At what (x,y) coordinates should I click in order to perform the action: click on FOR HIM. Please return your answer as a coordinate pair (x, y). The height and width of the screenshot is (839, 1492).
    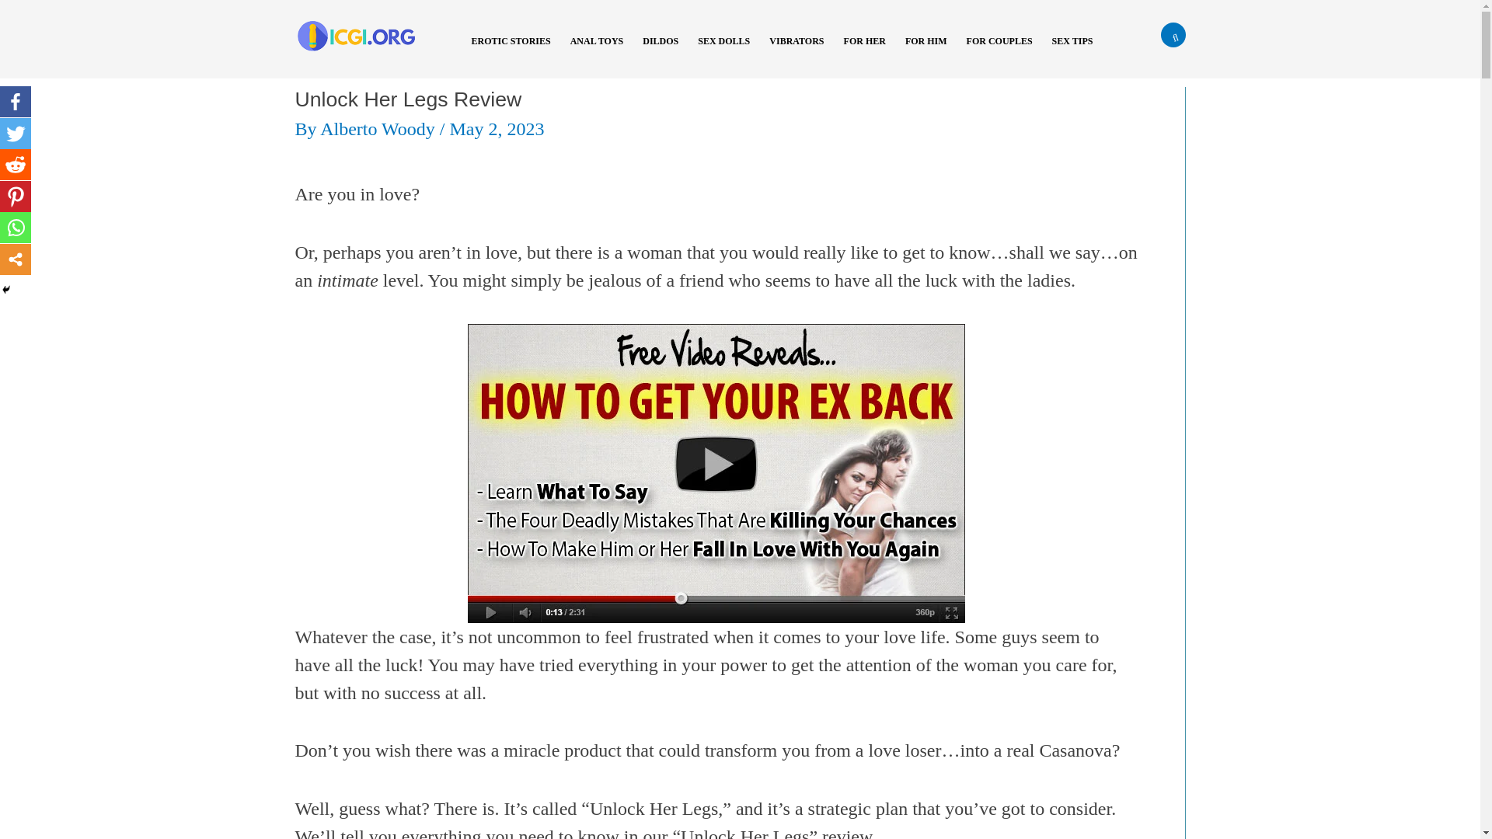
    Looking at the image, I should click on (932, 51).